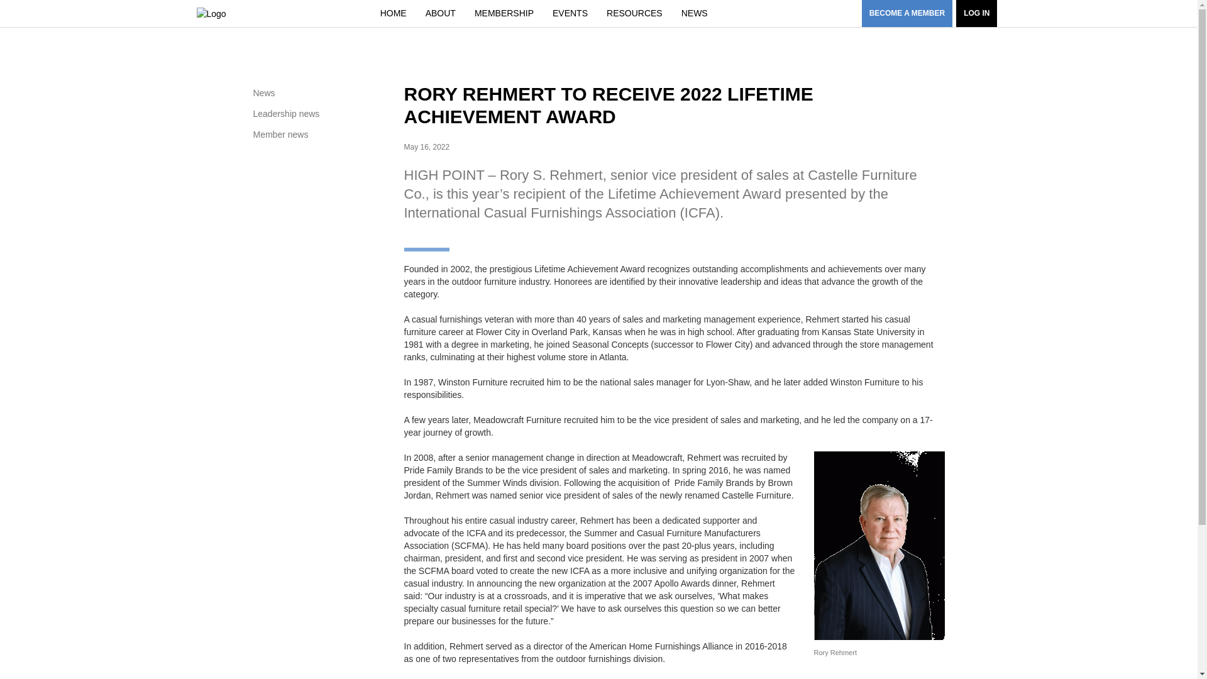 The image size is (1207, 679). I want to click on Leadership news, so click(322, 114).